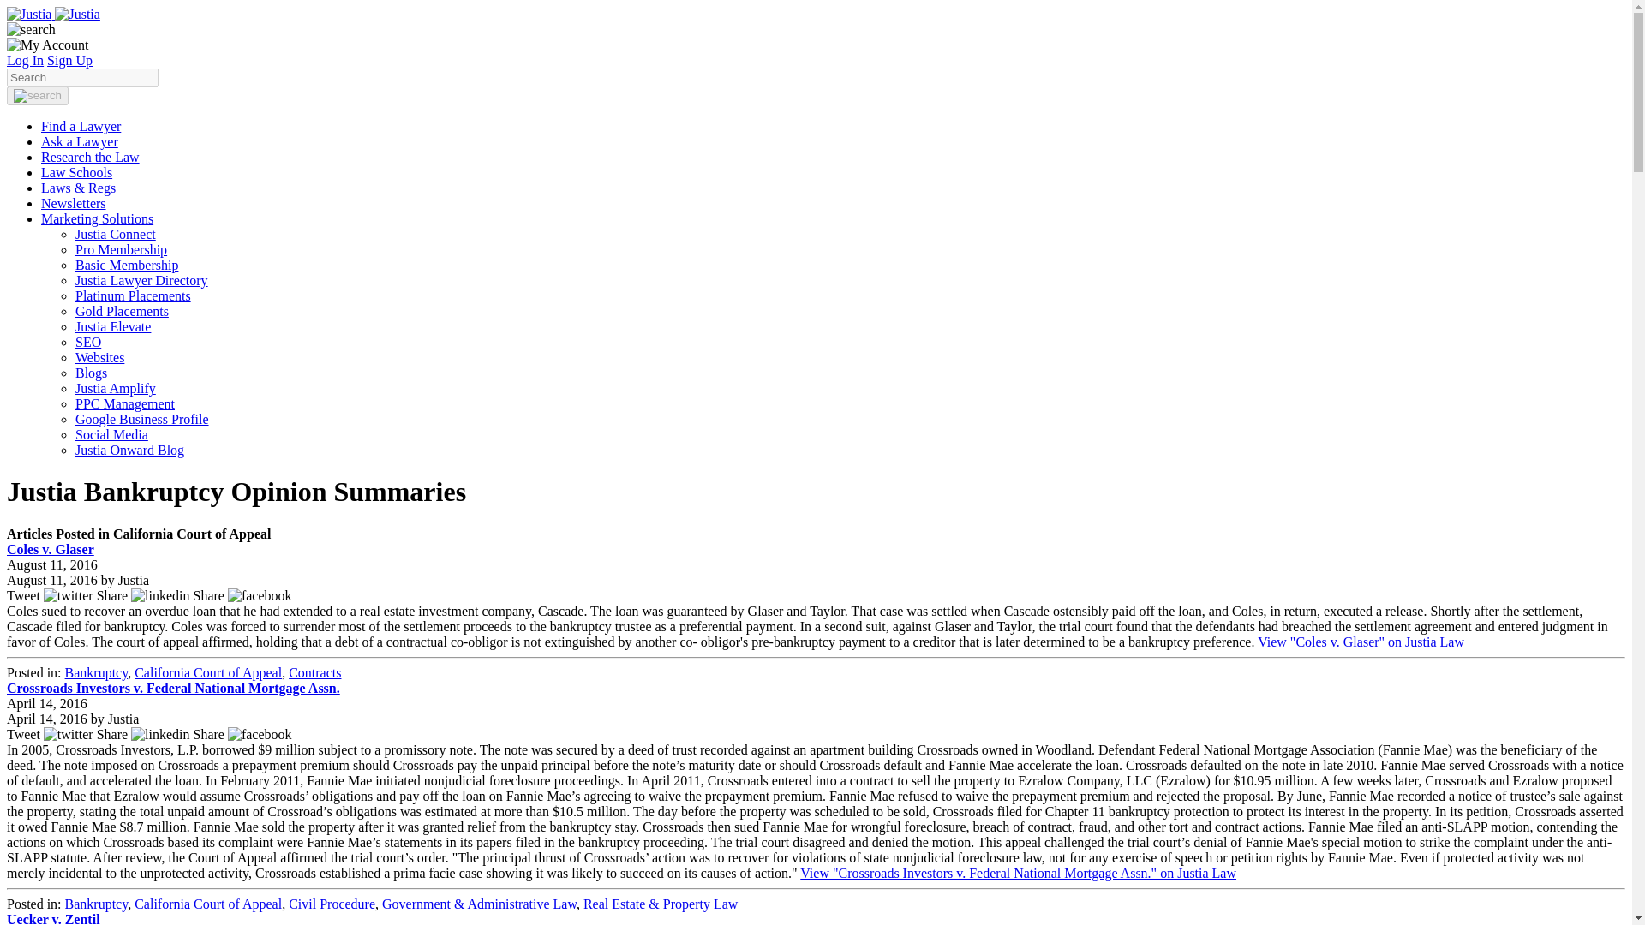 This screenshot has width=1645, height=925. I want to click on California Court of Appeal, so click(207, 671).